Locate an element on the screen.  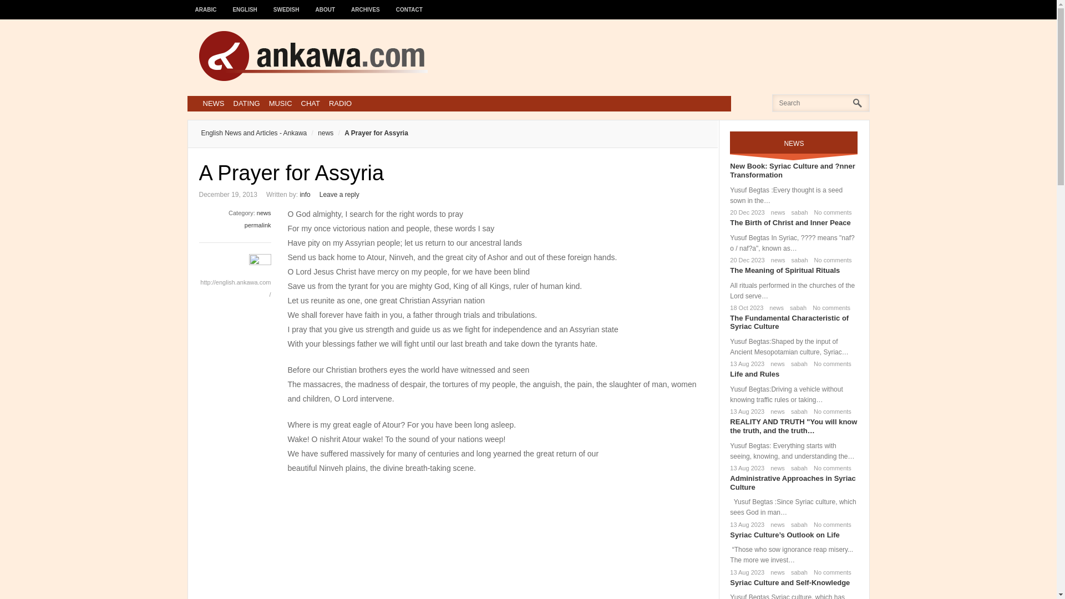
The Fundamental Characteristic of Syriac Culture is located at coordinates (789, 322).